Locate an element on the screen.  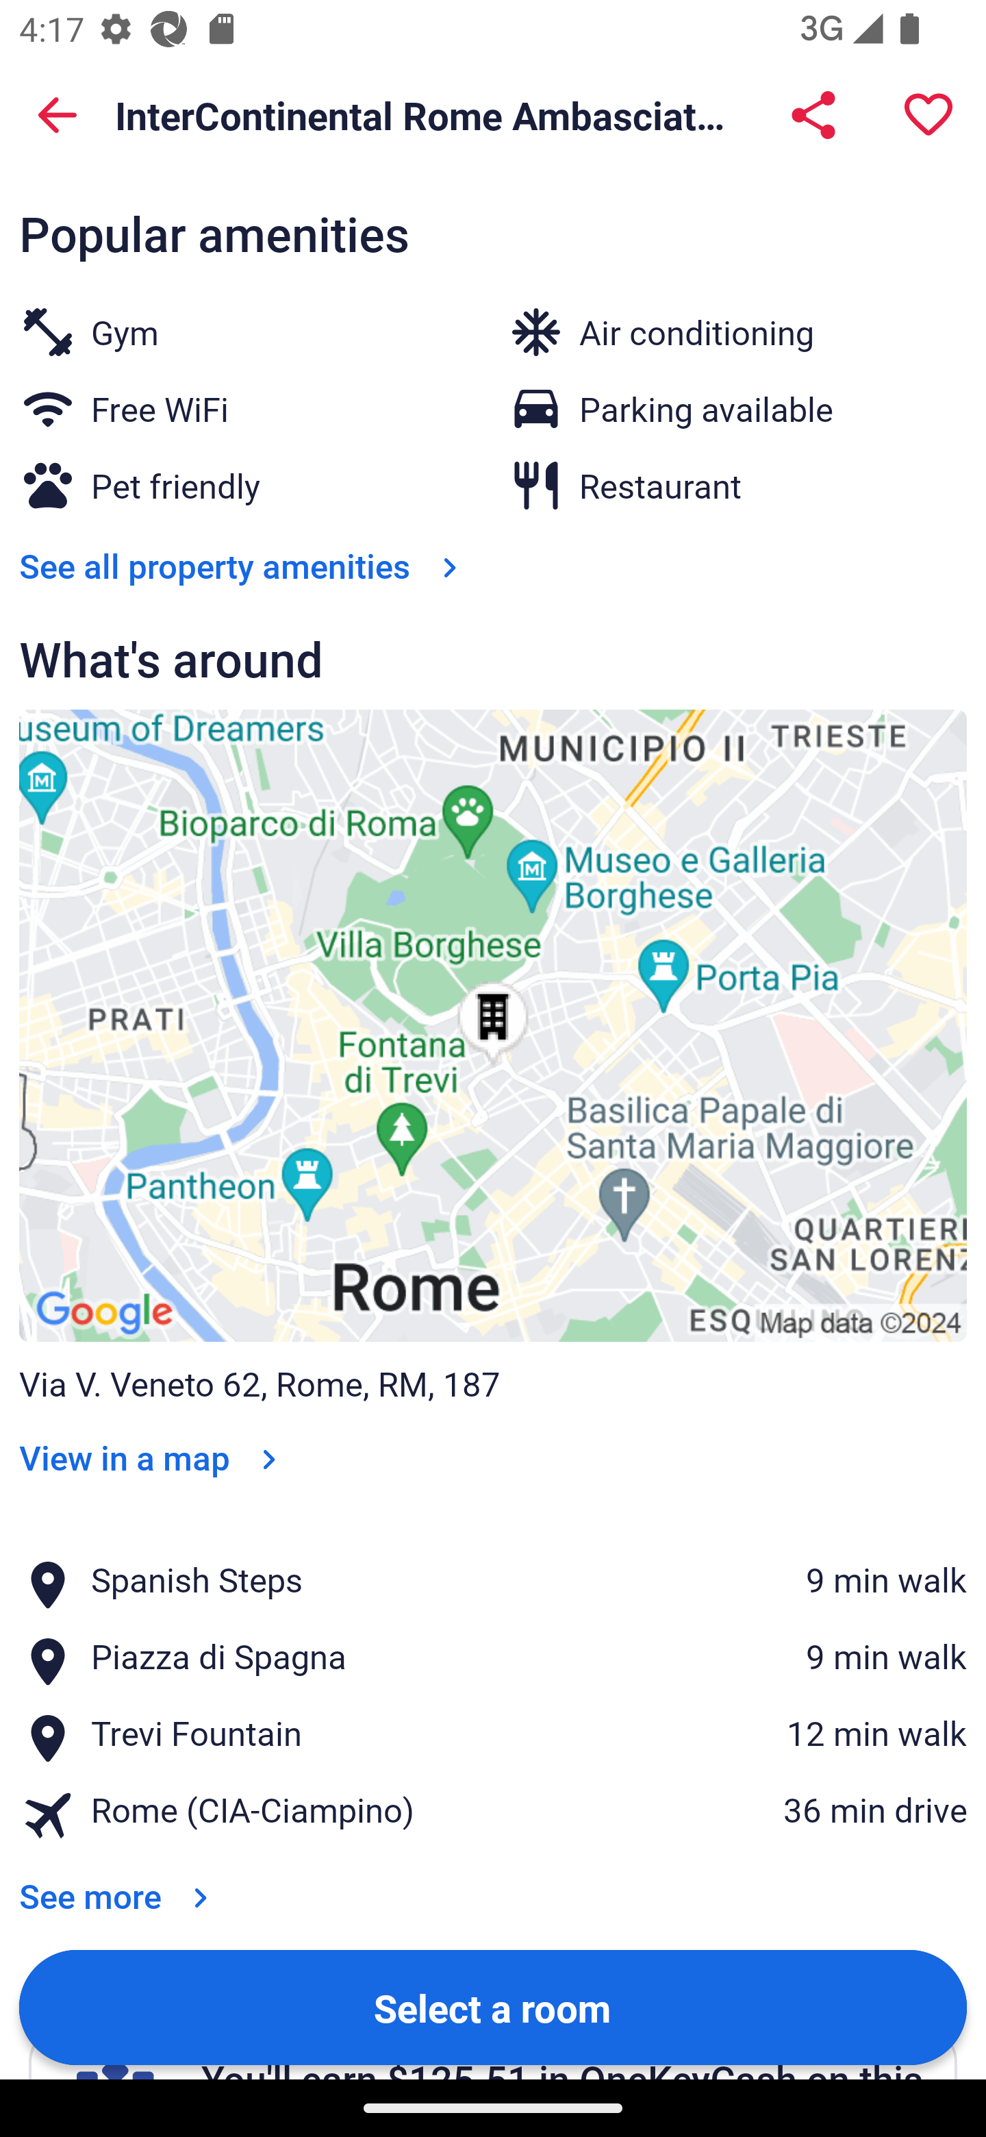
See more is located at coordinates (118, 1878).